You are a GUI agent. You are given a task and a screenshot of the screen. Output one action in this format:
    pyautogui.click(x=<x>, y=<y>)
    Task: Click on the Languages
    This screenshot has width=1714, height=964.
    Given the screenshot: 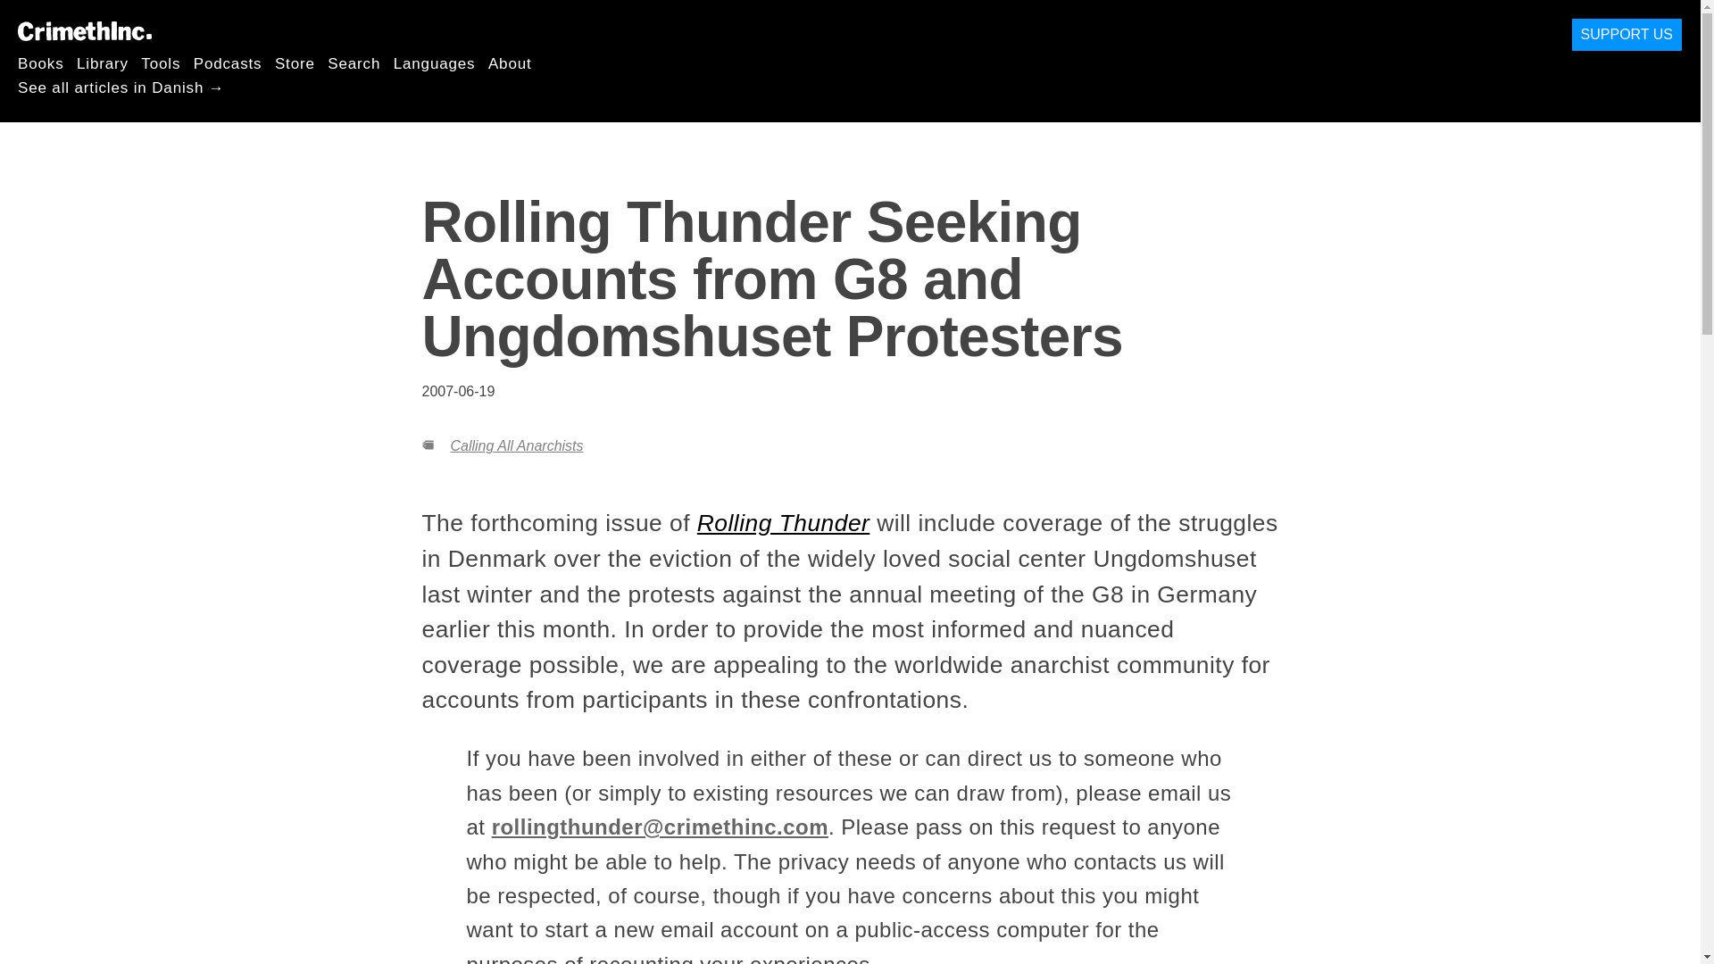 What is the action you would take?
    pyautogui.click(x=435, y=62)
    